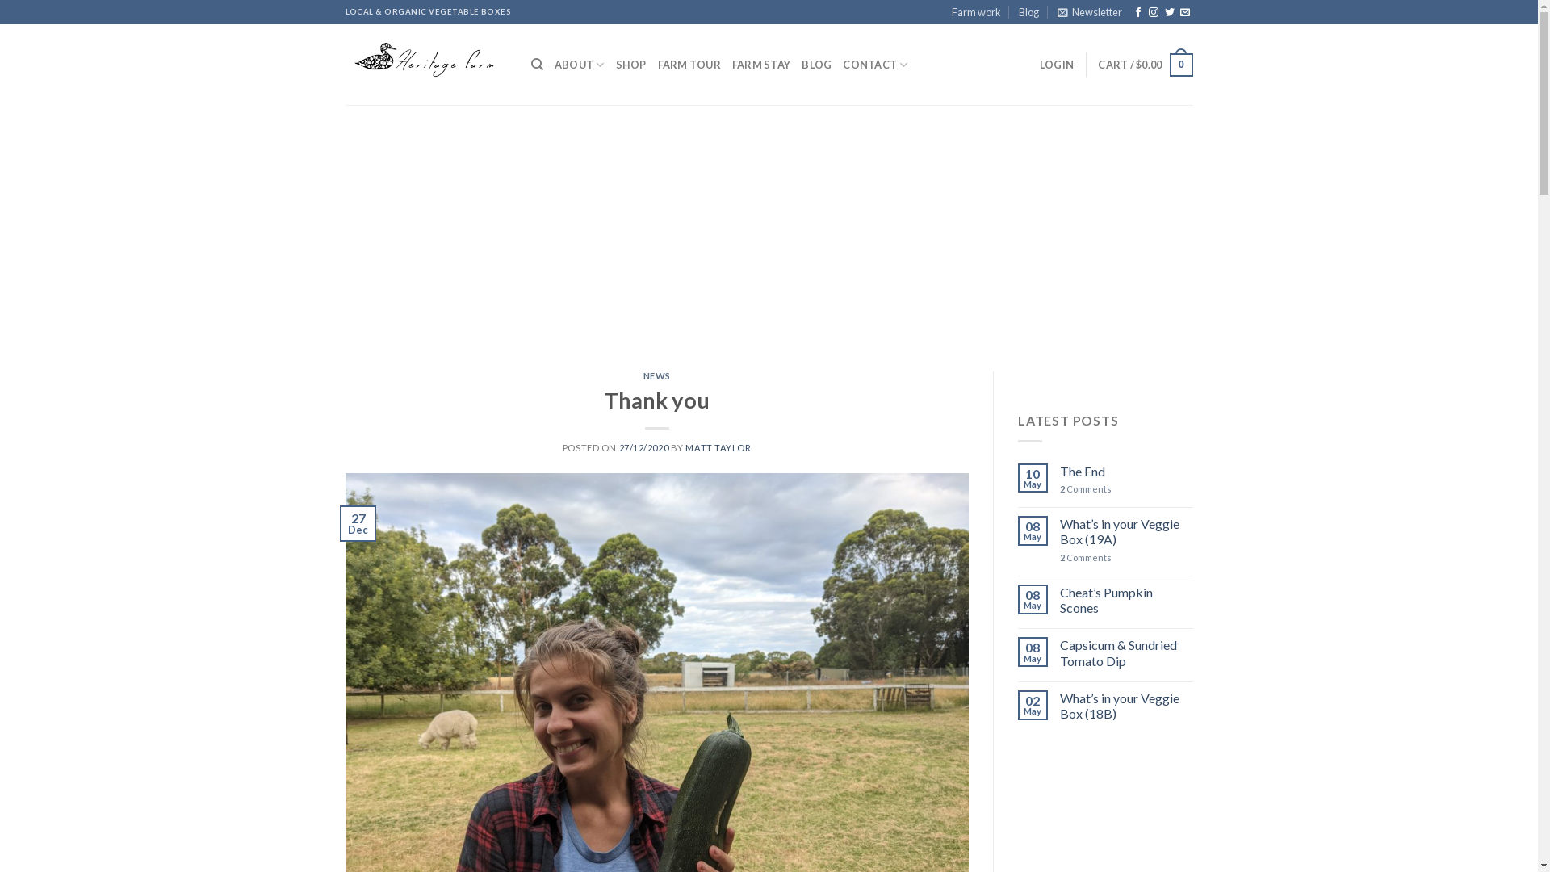 The image size is (1550, 872). I want to click on Follow on Instagram, so click(1154, 13).